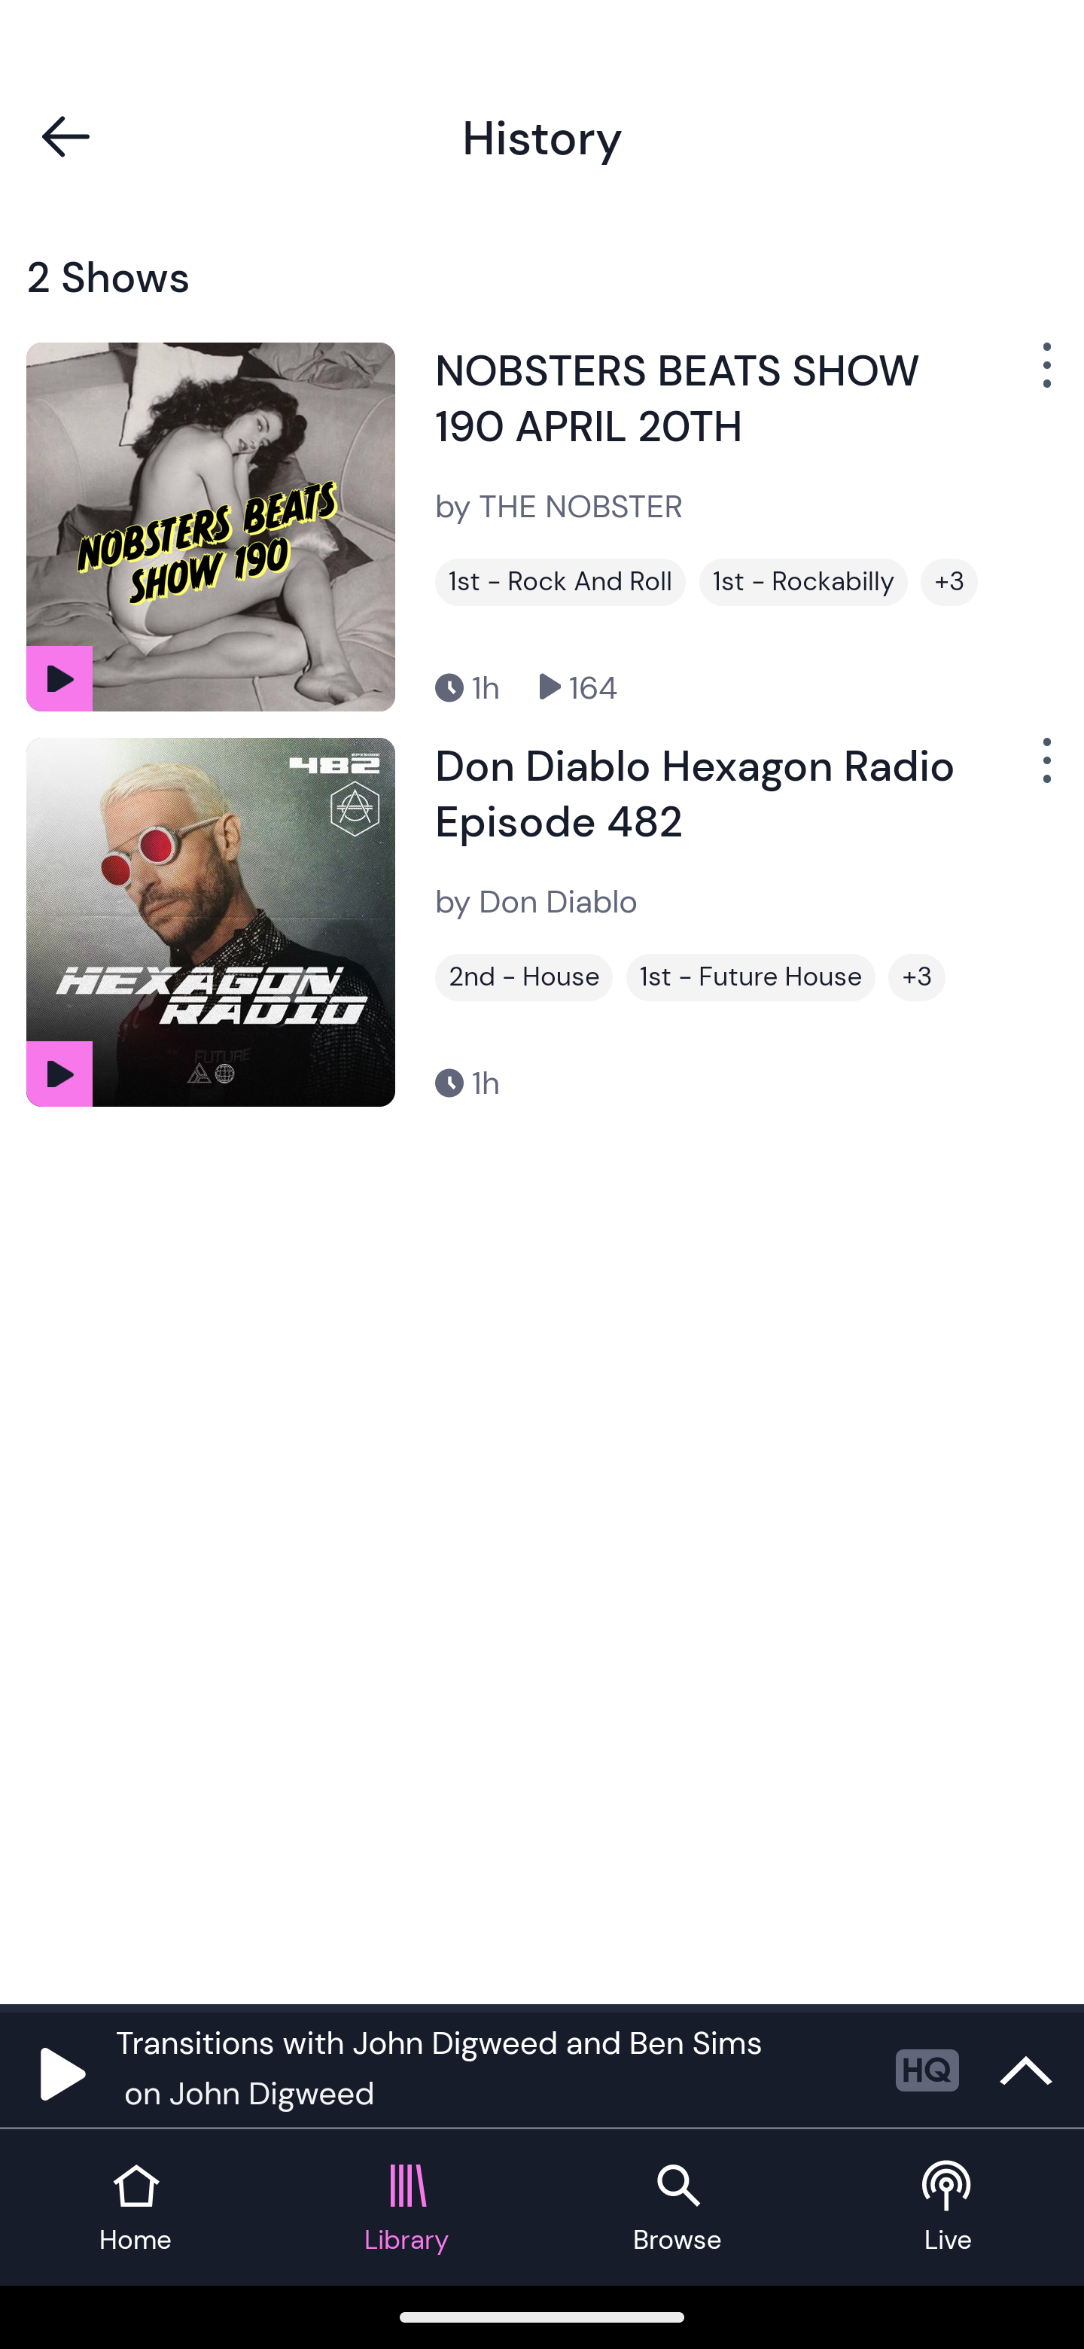 This screenshot has height=2349, width=1084. What do you see at coordinates (1044, 376) in the screenshot?
I see `Show Options Menu Button` at bounding box center [1044, 376].